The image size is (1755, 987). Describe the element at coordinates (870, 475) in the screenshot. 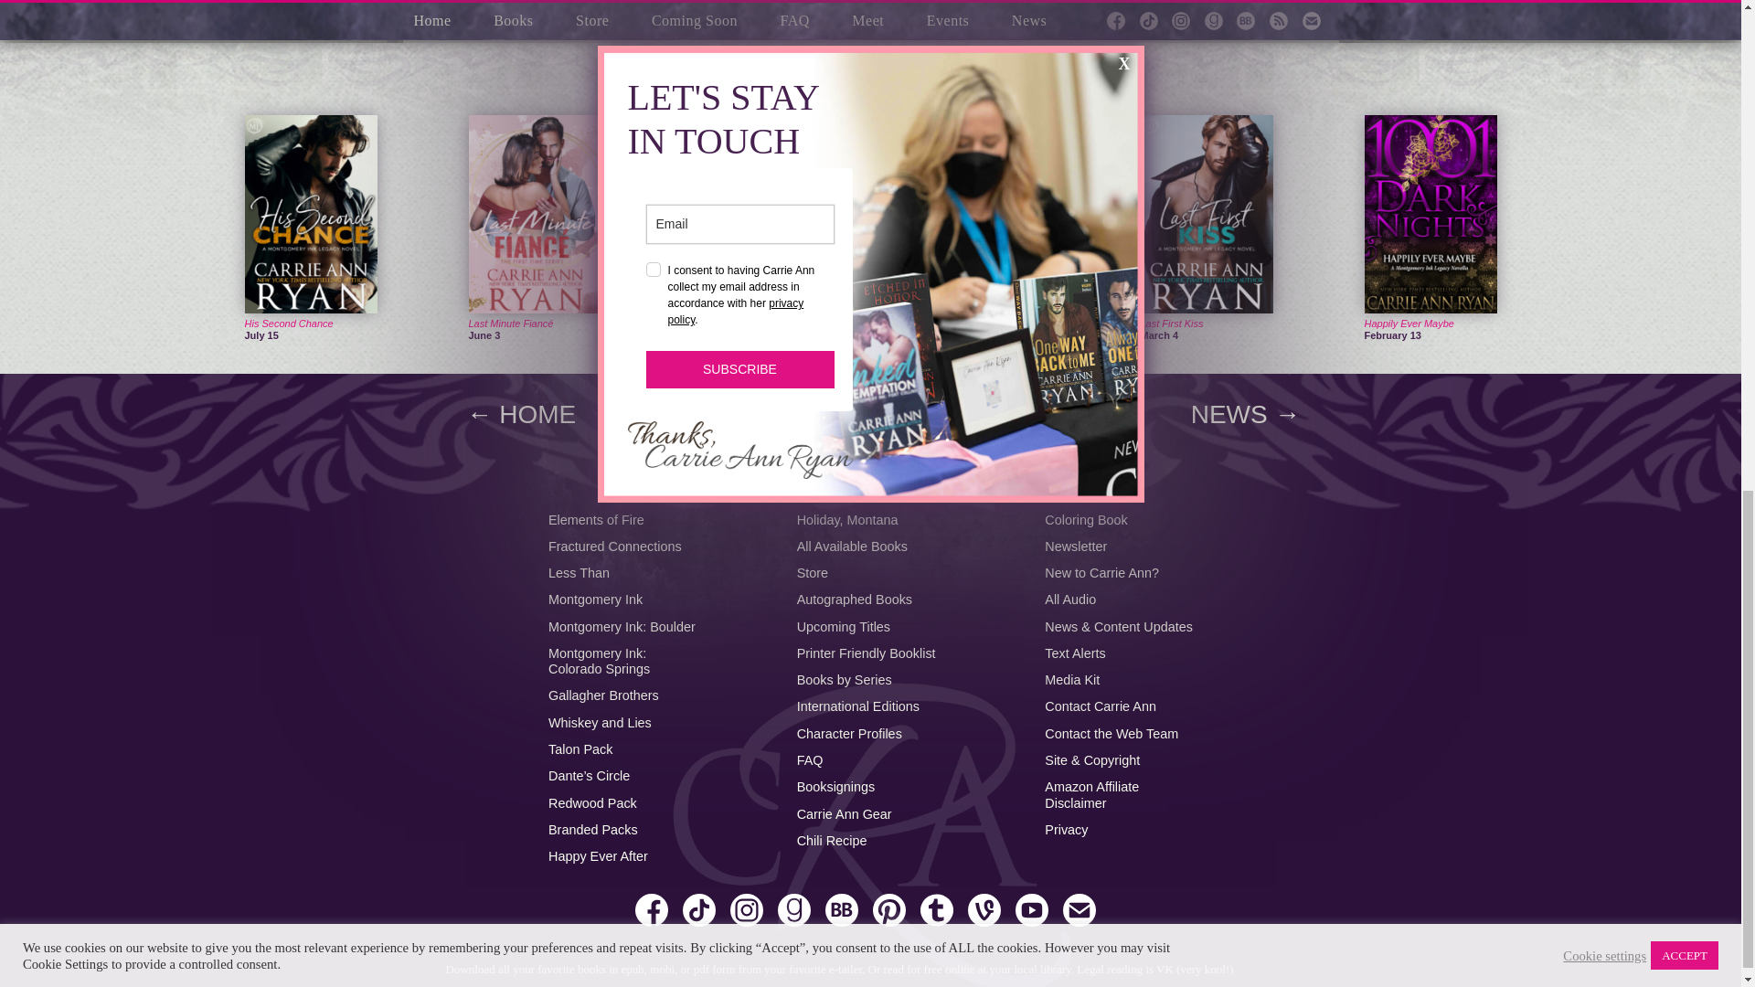

I see `SEARCH` at that location.